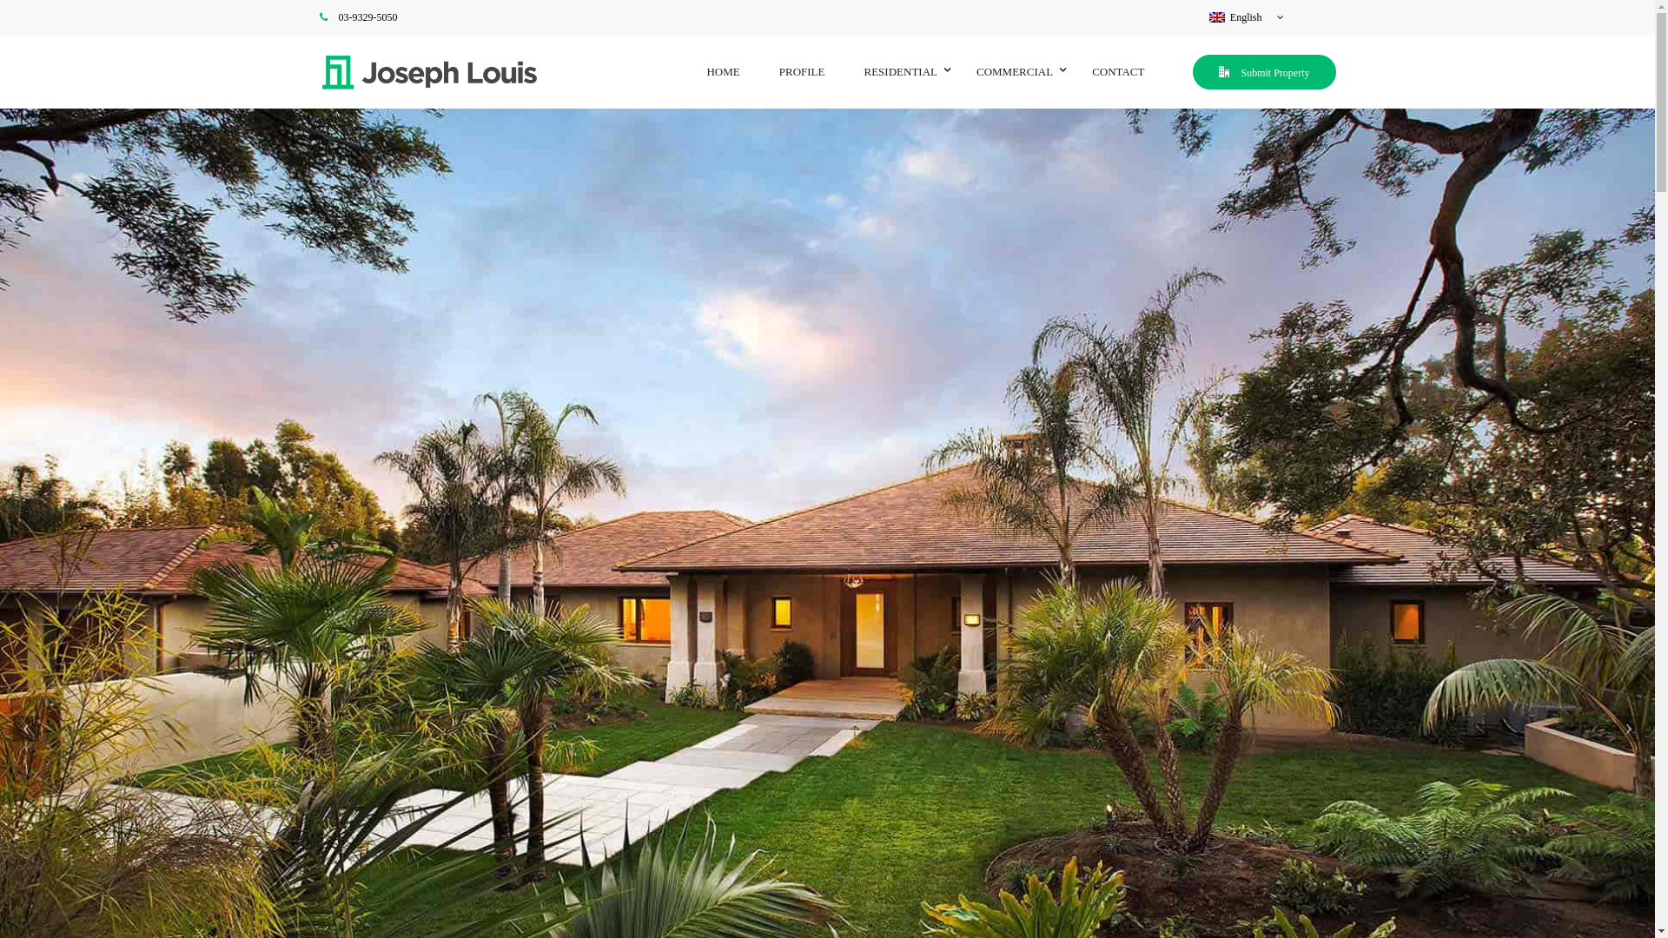 This screenshot has height=938, width=1668. I want to click on   English, so click(1247, 17).